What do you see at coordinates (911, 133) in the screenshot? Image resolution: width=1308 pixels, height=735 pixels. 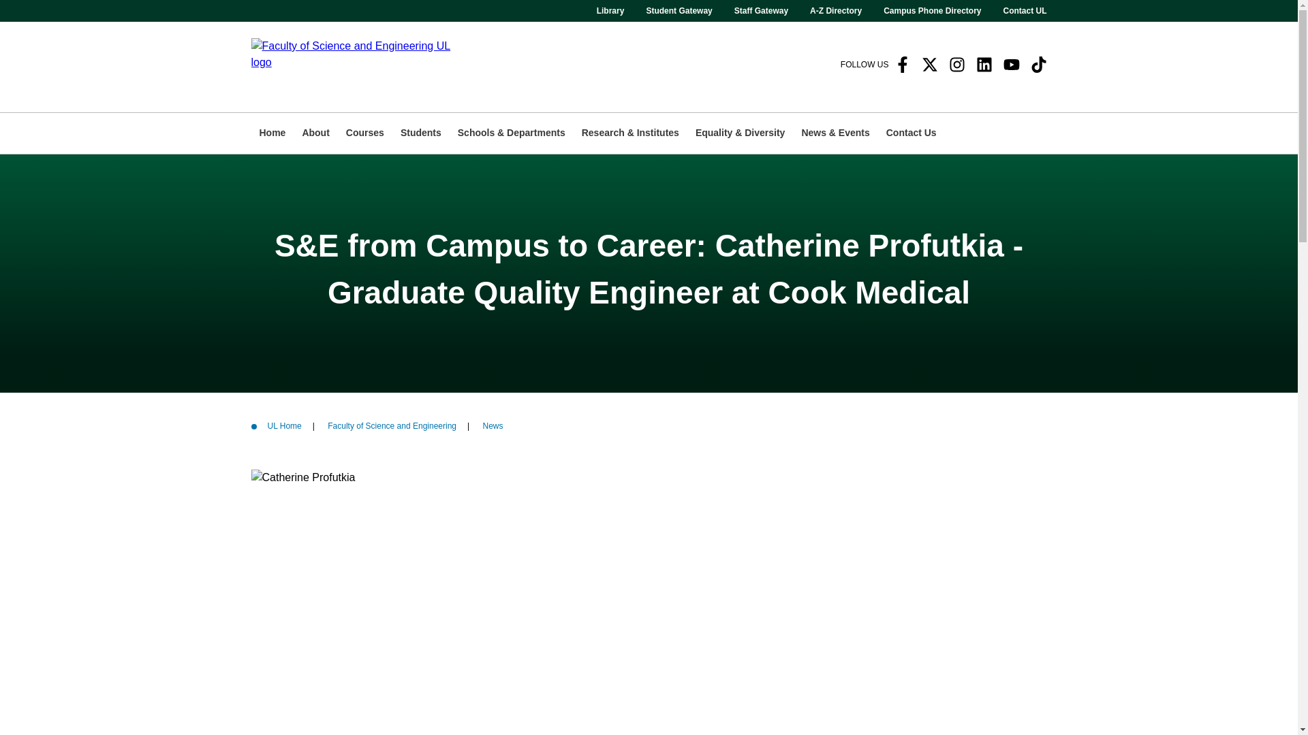 I see `Contact Us` at bounding box center [911, 133].